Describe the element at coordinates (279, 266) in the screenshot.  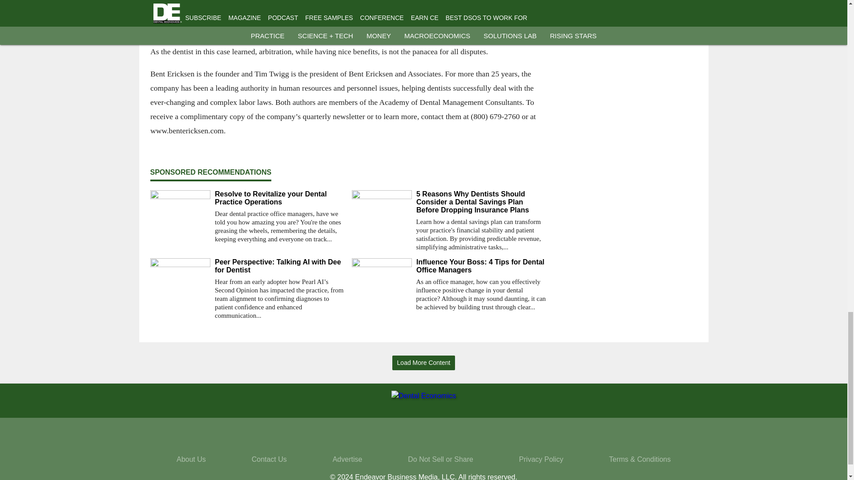
I see `Peer Perspective: Talking AI with Dee for Dentist` at that location.